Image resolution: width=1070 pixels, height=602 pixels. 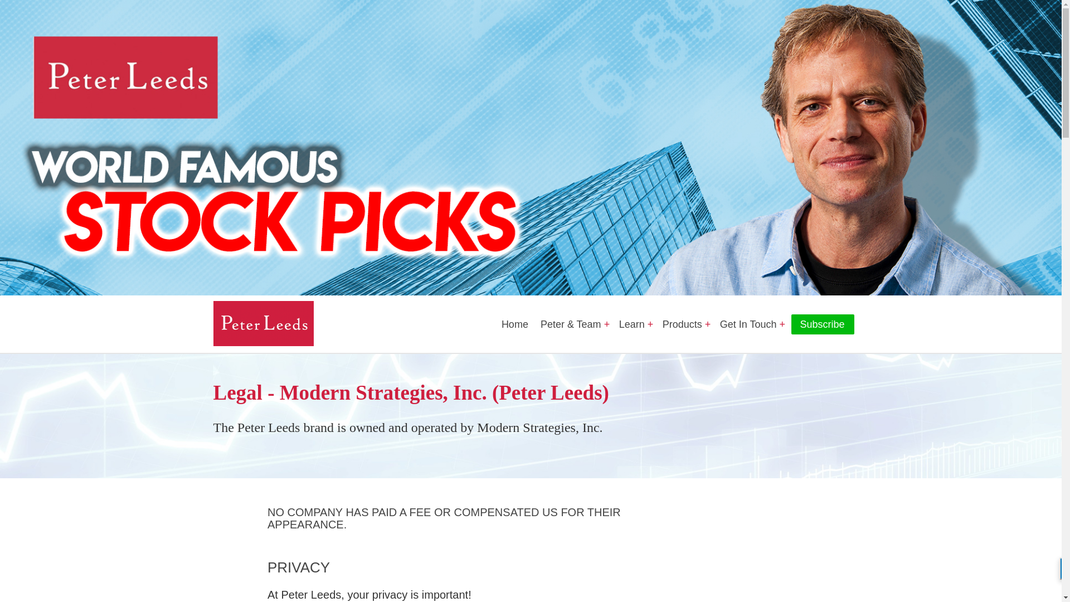 What do you see at coordinates (749, 324) in the screenshot?
I see `Get In Touch` at bounding box center [749, 324].